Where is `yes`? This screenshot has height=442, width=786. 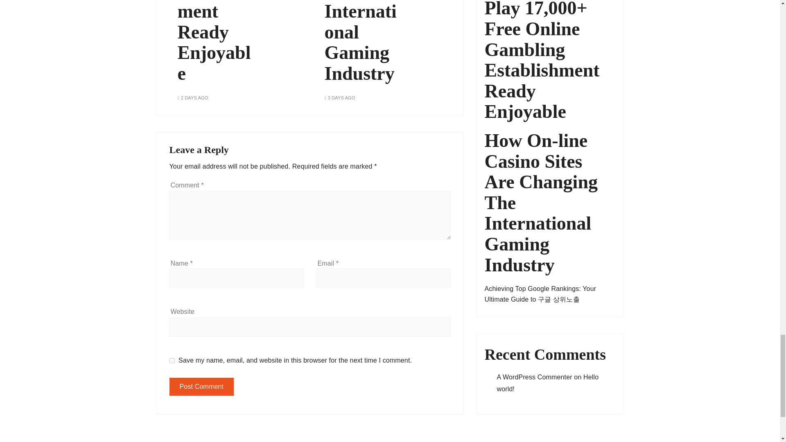
yes is located at coordinates (172, 360).